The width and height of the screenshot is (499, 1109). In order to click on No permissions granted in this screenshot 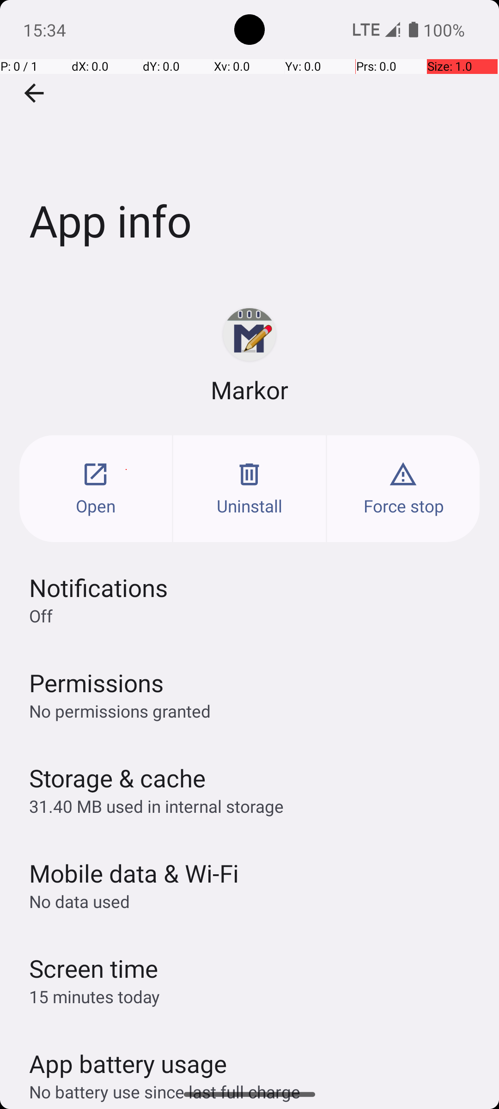, I will do `click(120, 711)`.